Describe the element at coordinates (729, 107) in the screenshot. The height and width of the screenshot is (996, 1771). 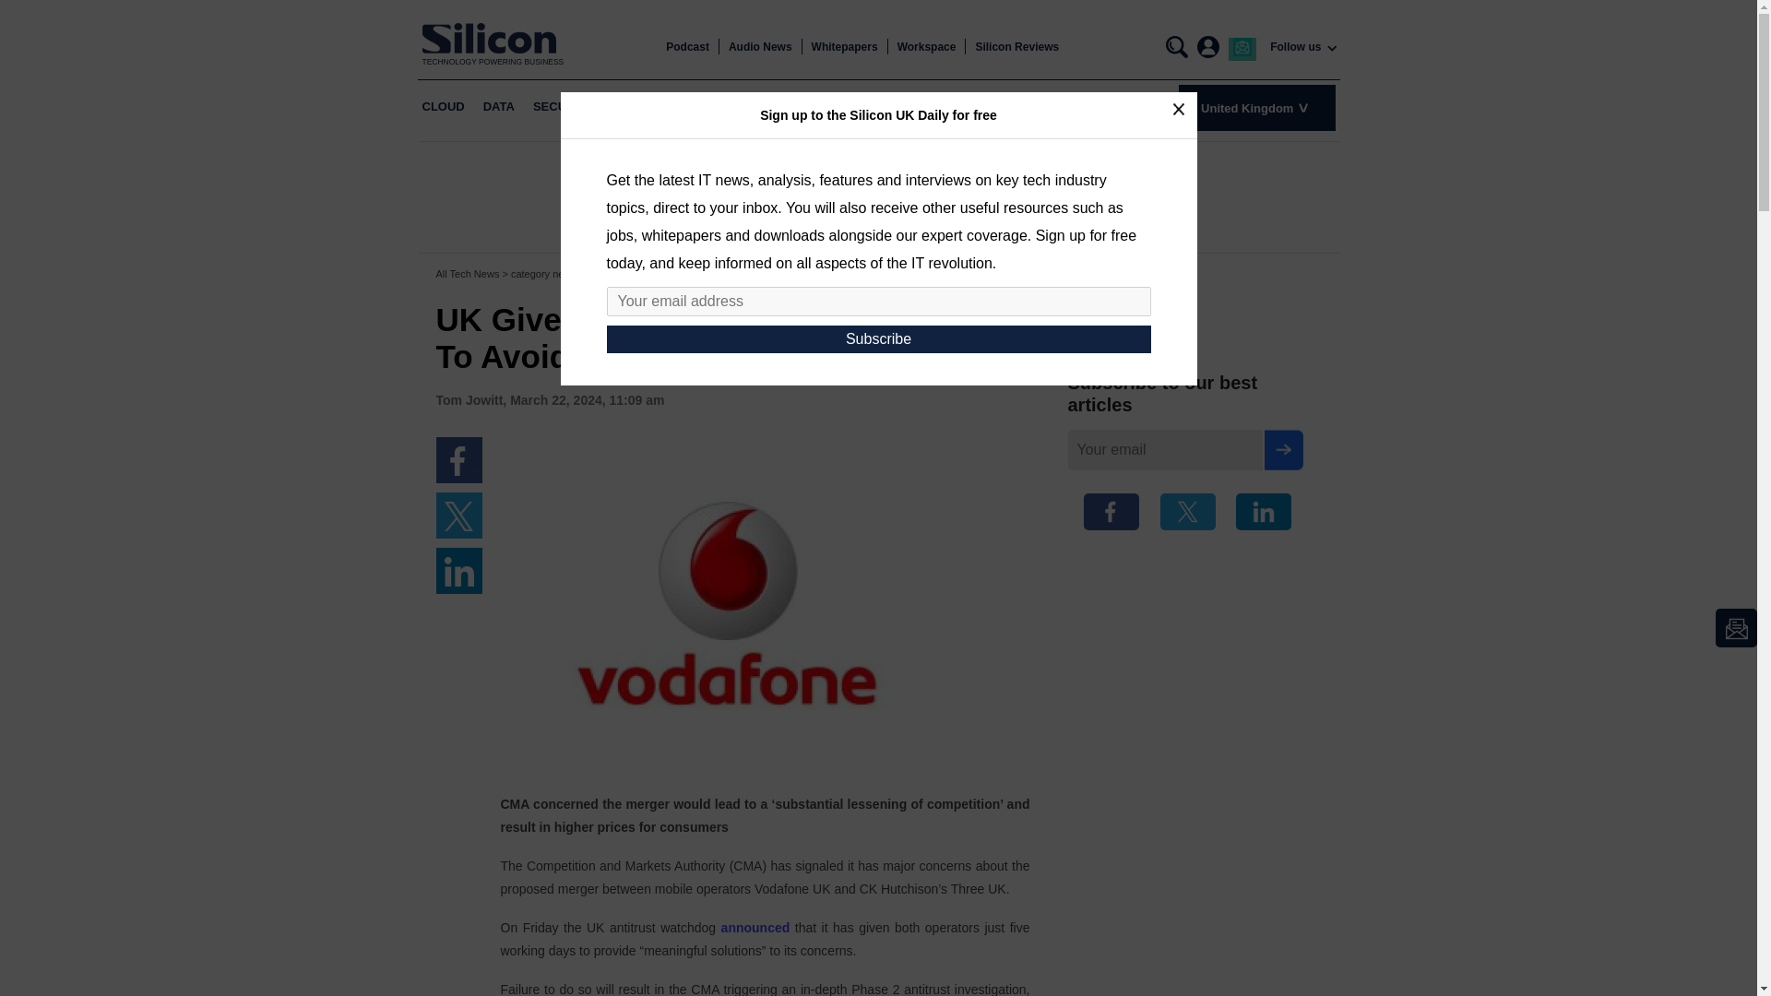
I see `FINANCE` at that location.